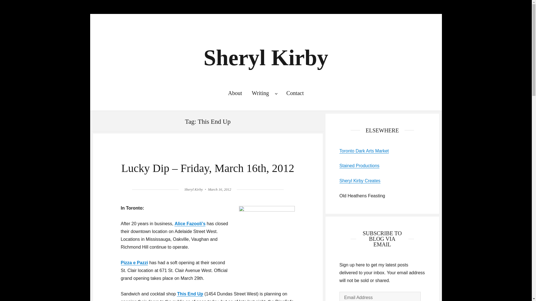  Describe the element at coordinates (295, 93) in the screenshot. I see `Contact` at that location.